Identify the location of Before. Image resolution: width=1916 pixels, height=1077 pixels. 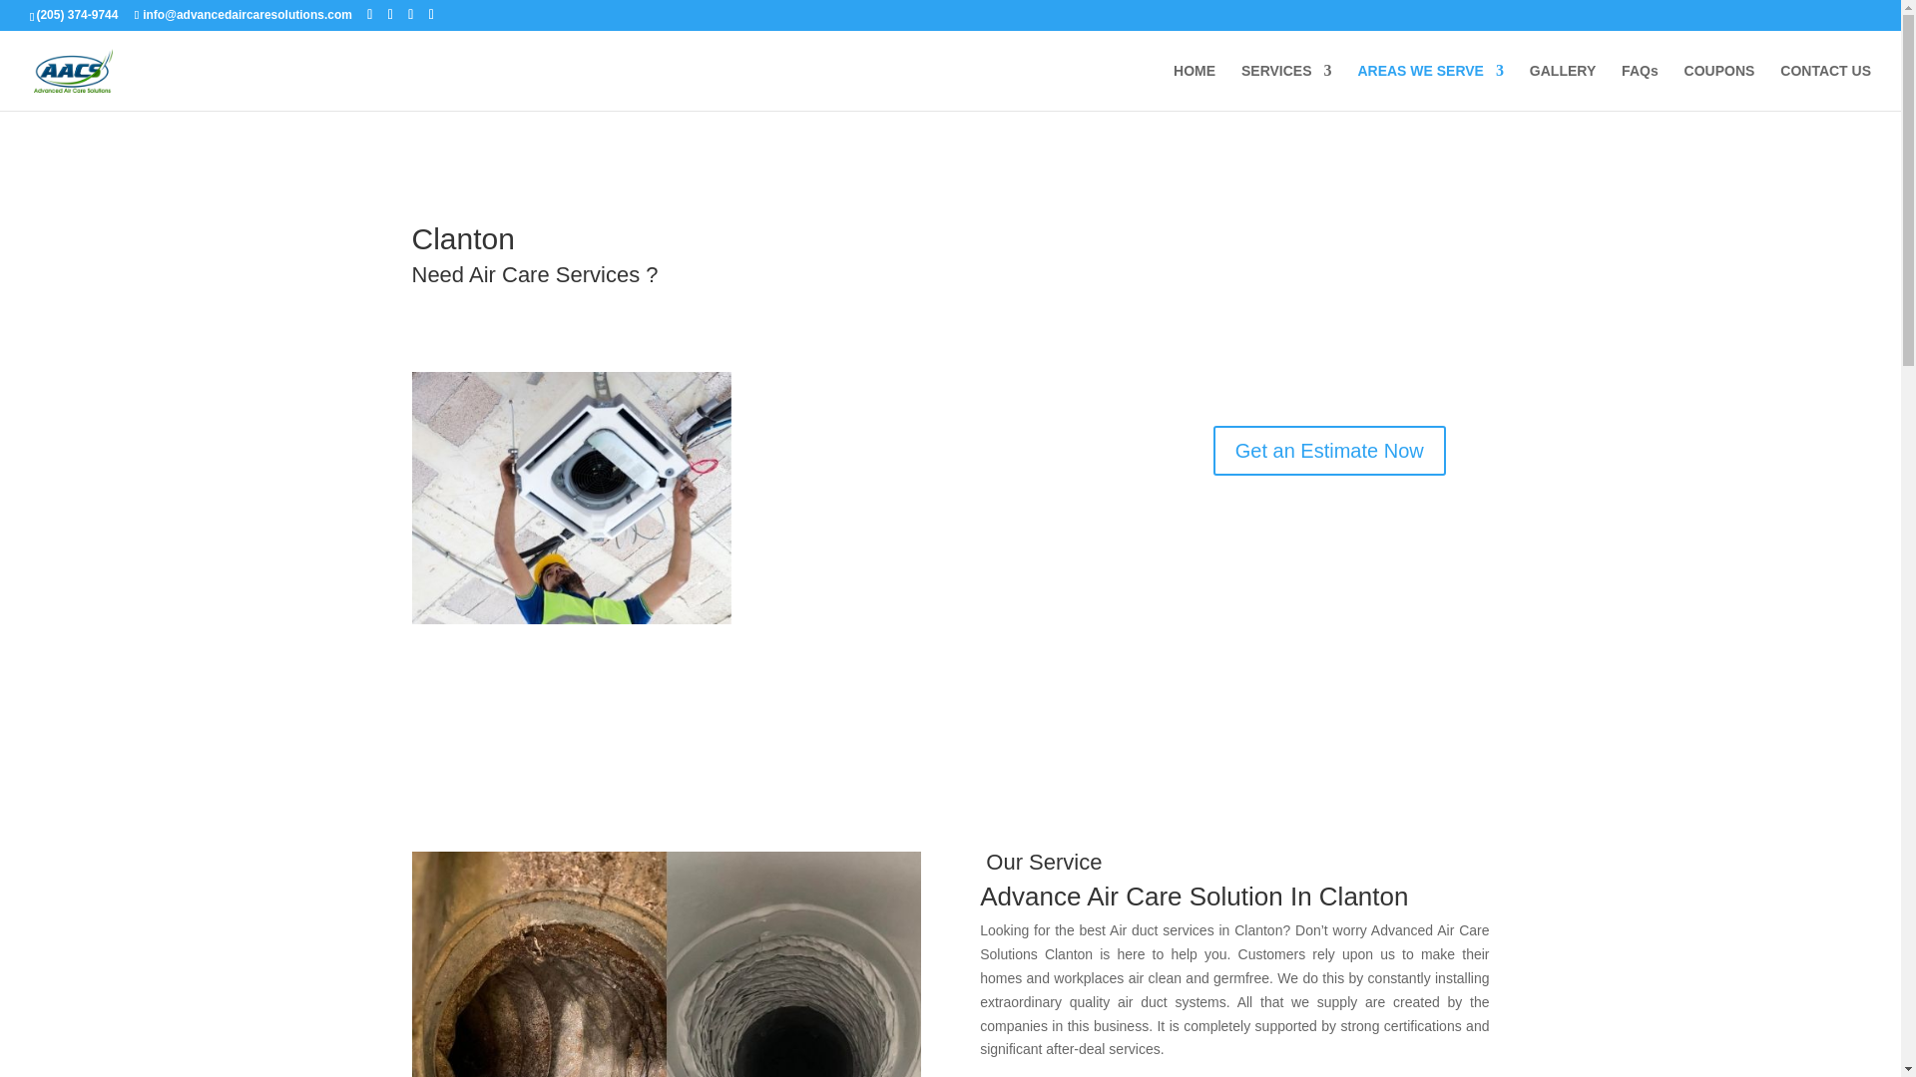
(665, 964).